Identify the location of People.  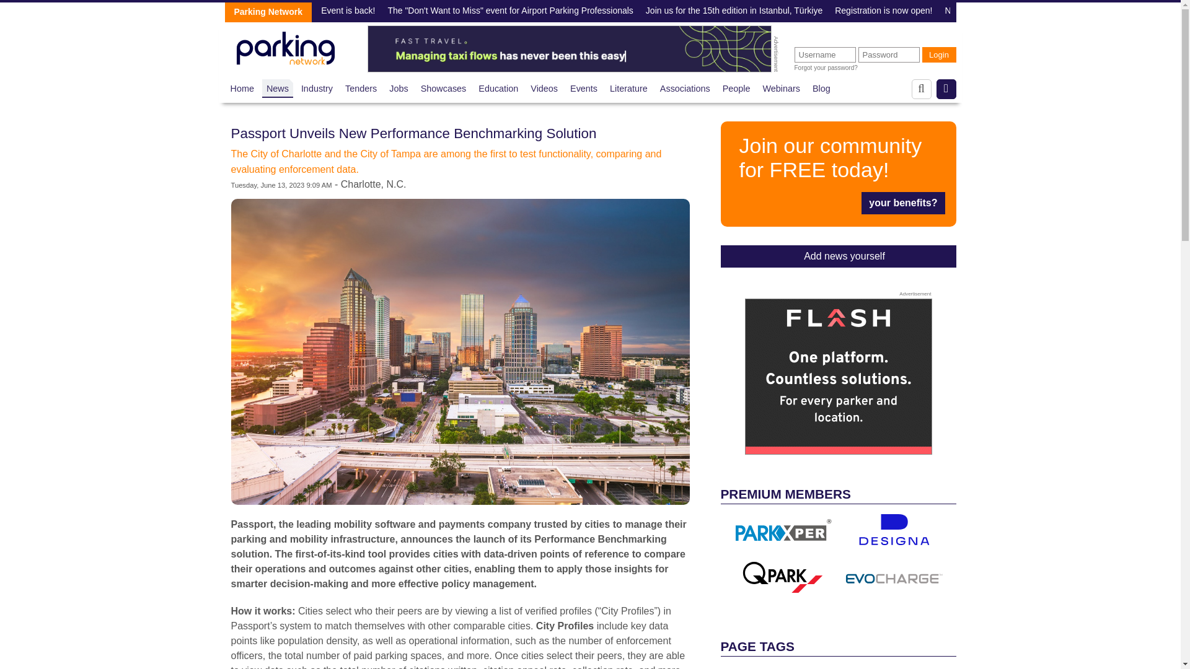
(736, 88).